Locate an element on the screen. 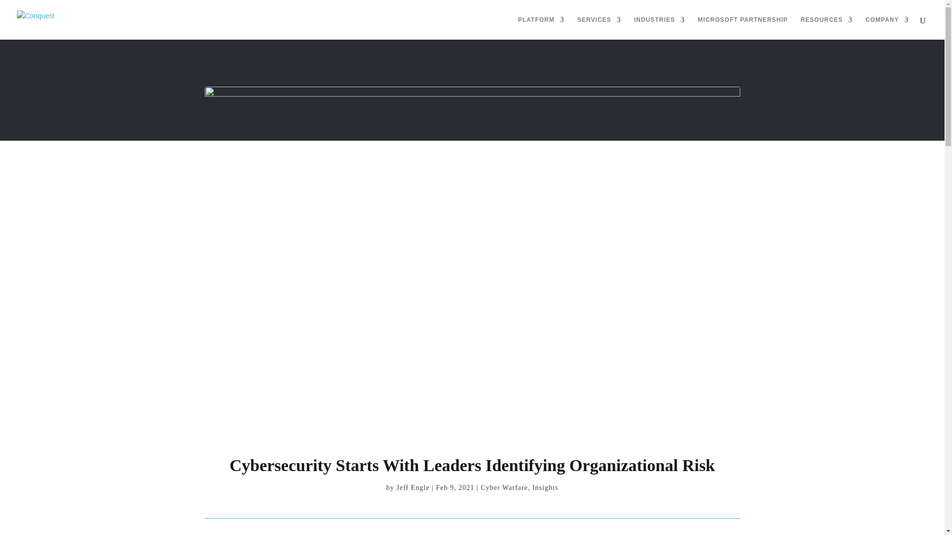  RESOURCES is located at coordinates (827, 28).